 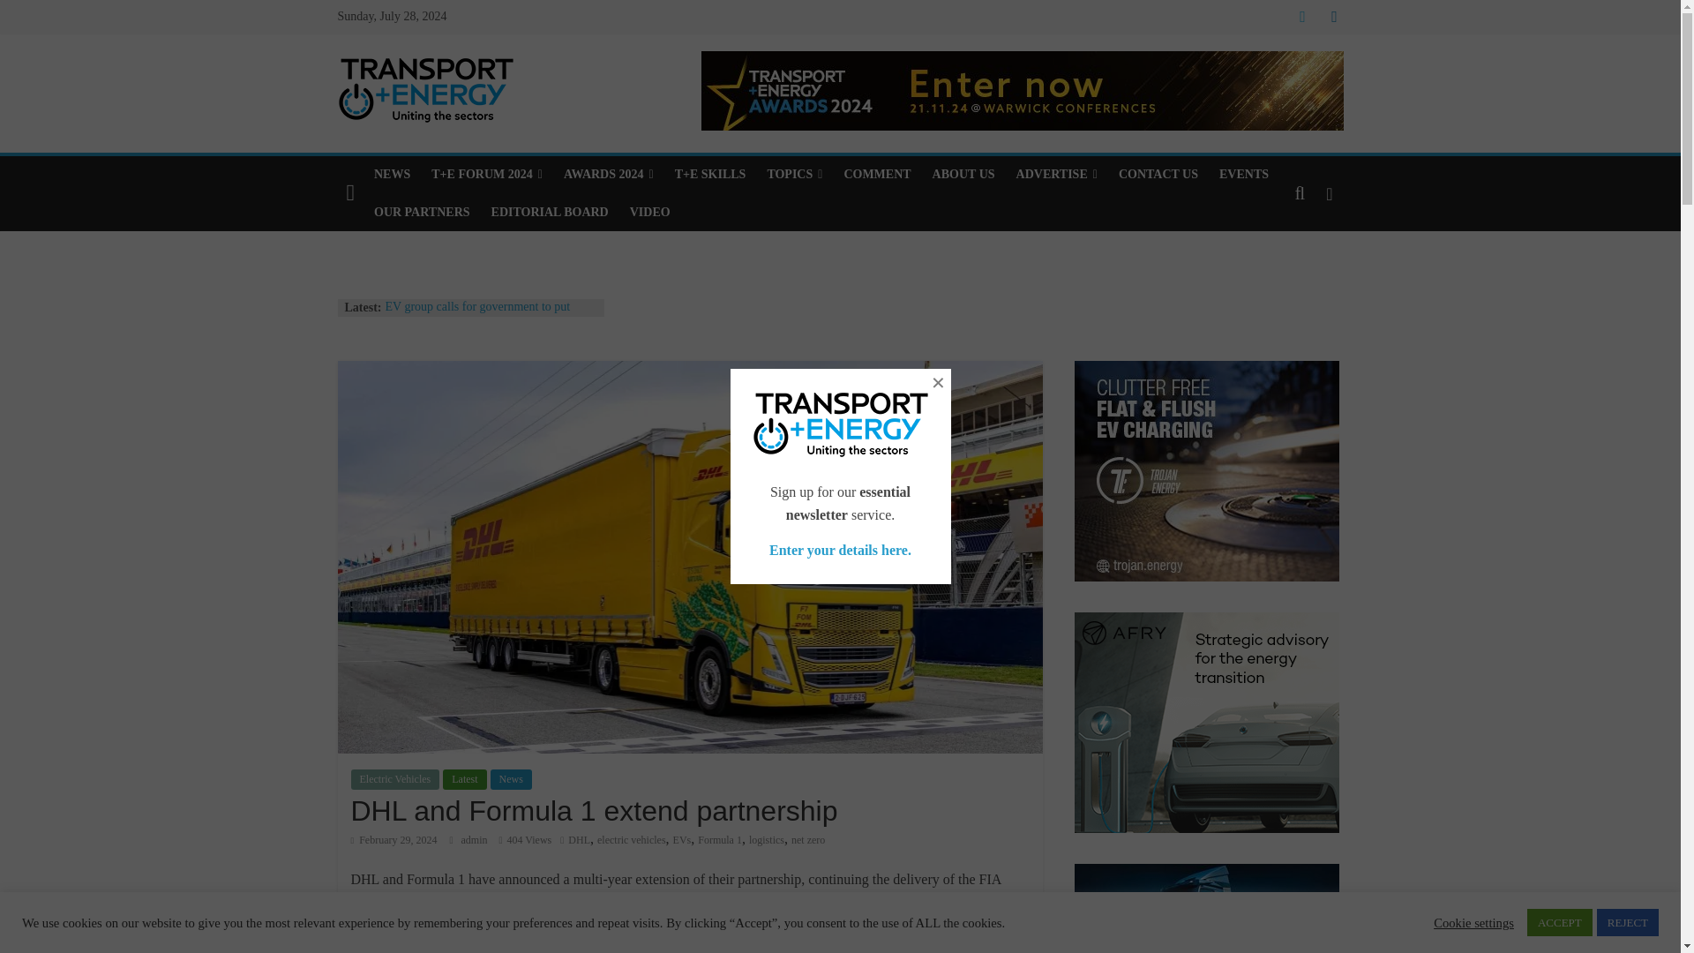 What do you see at coordinates (609, 175) in the screenshot?
I see `AWARDS 2024` at bounding box center [609, 175].